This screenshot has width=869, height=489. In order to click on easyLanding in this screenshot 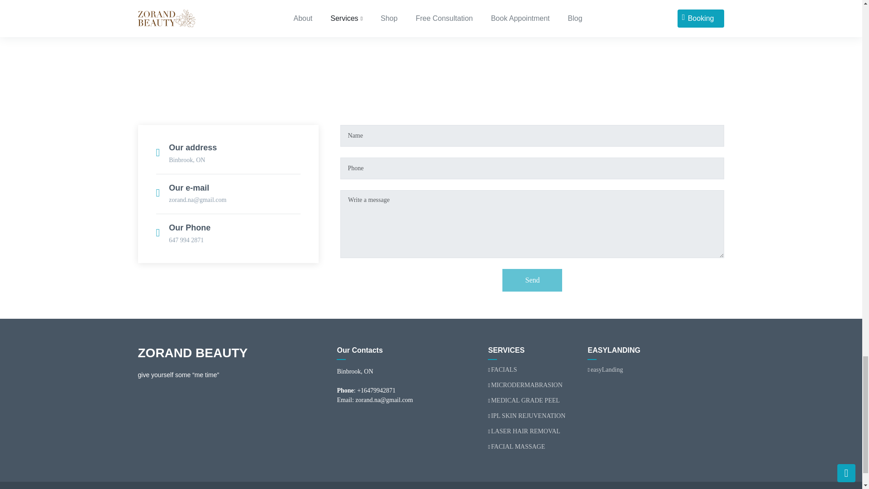, I will do `click(606, 370)`.